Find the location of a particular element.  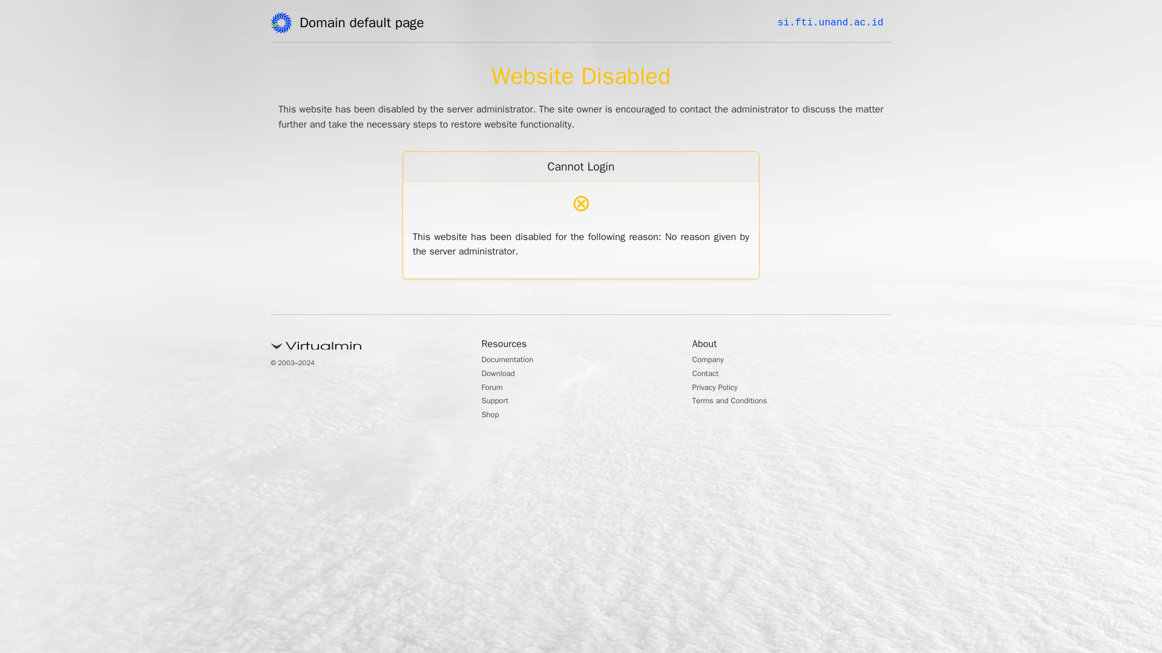

Privacy Policy is located at coordinates (720, 388).